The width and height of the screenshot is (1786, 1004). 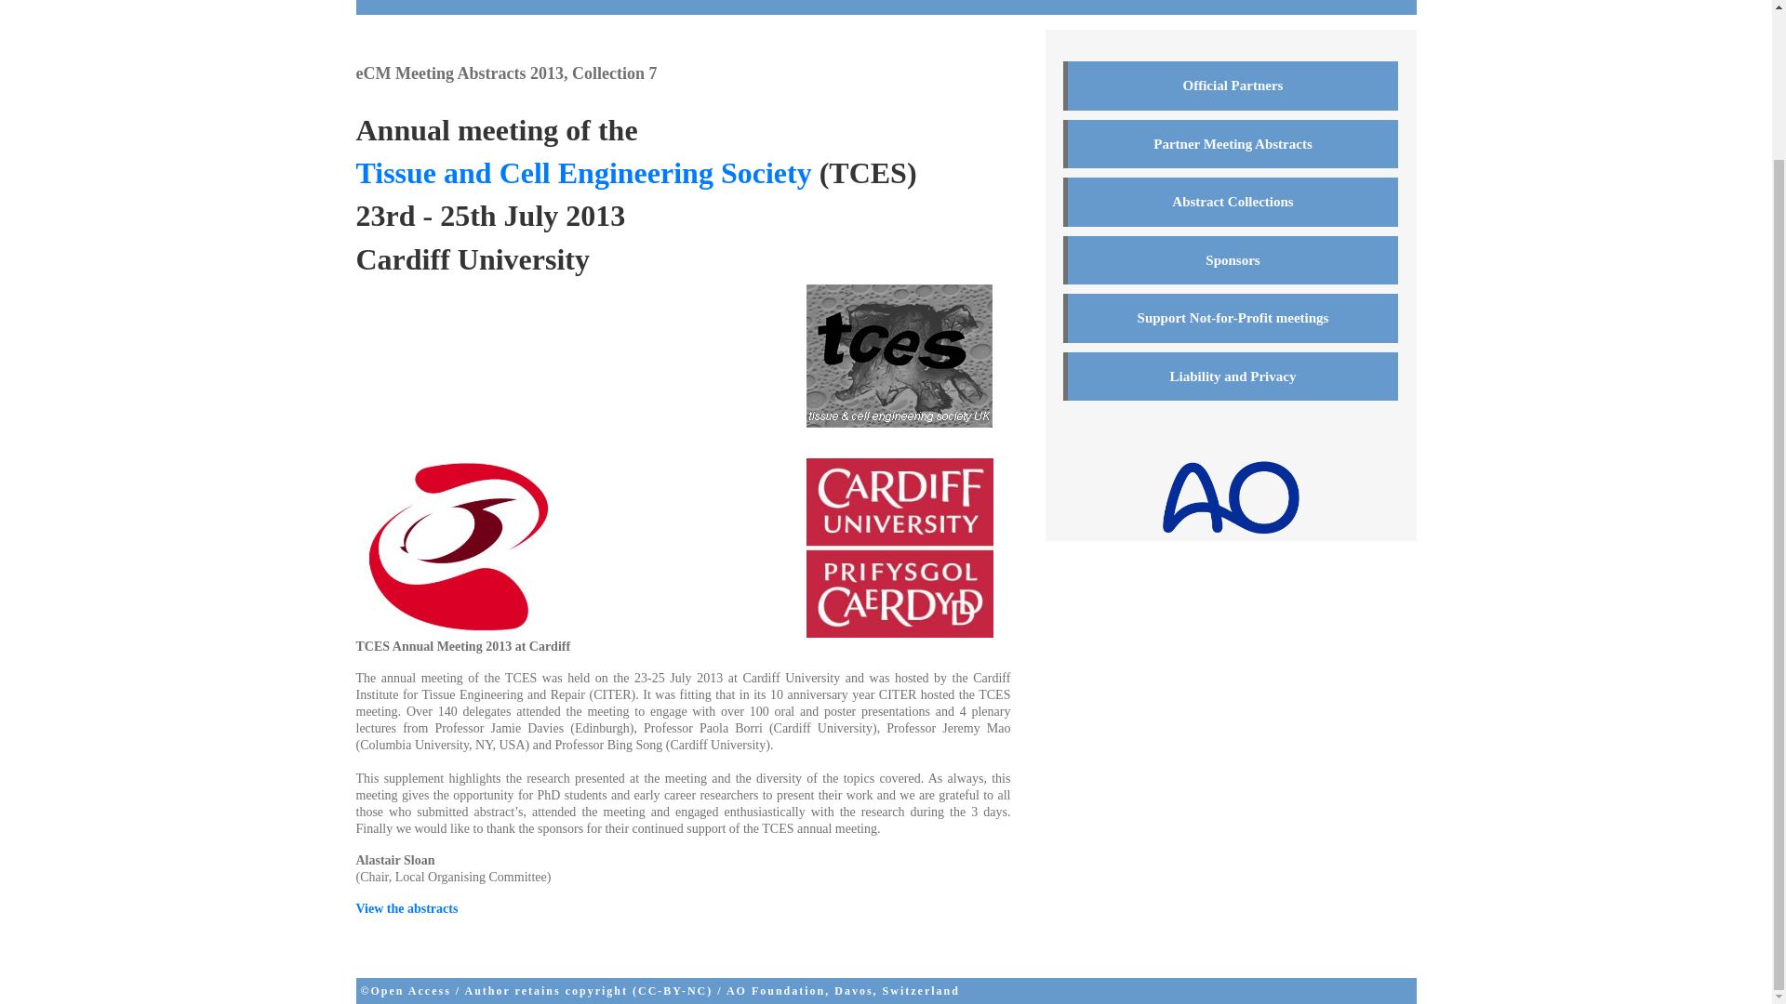 I want to click on Abstract Collections, so click(x=1230, y=203).